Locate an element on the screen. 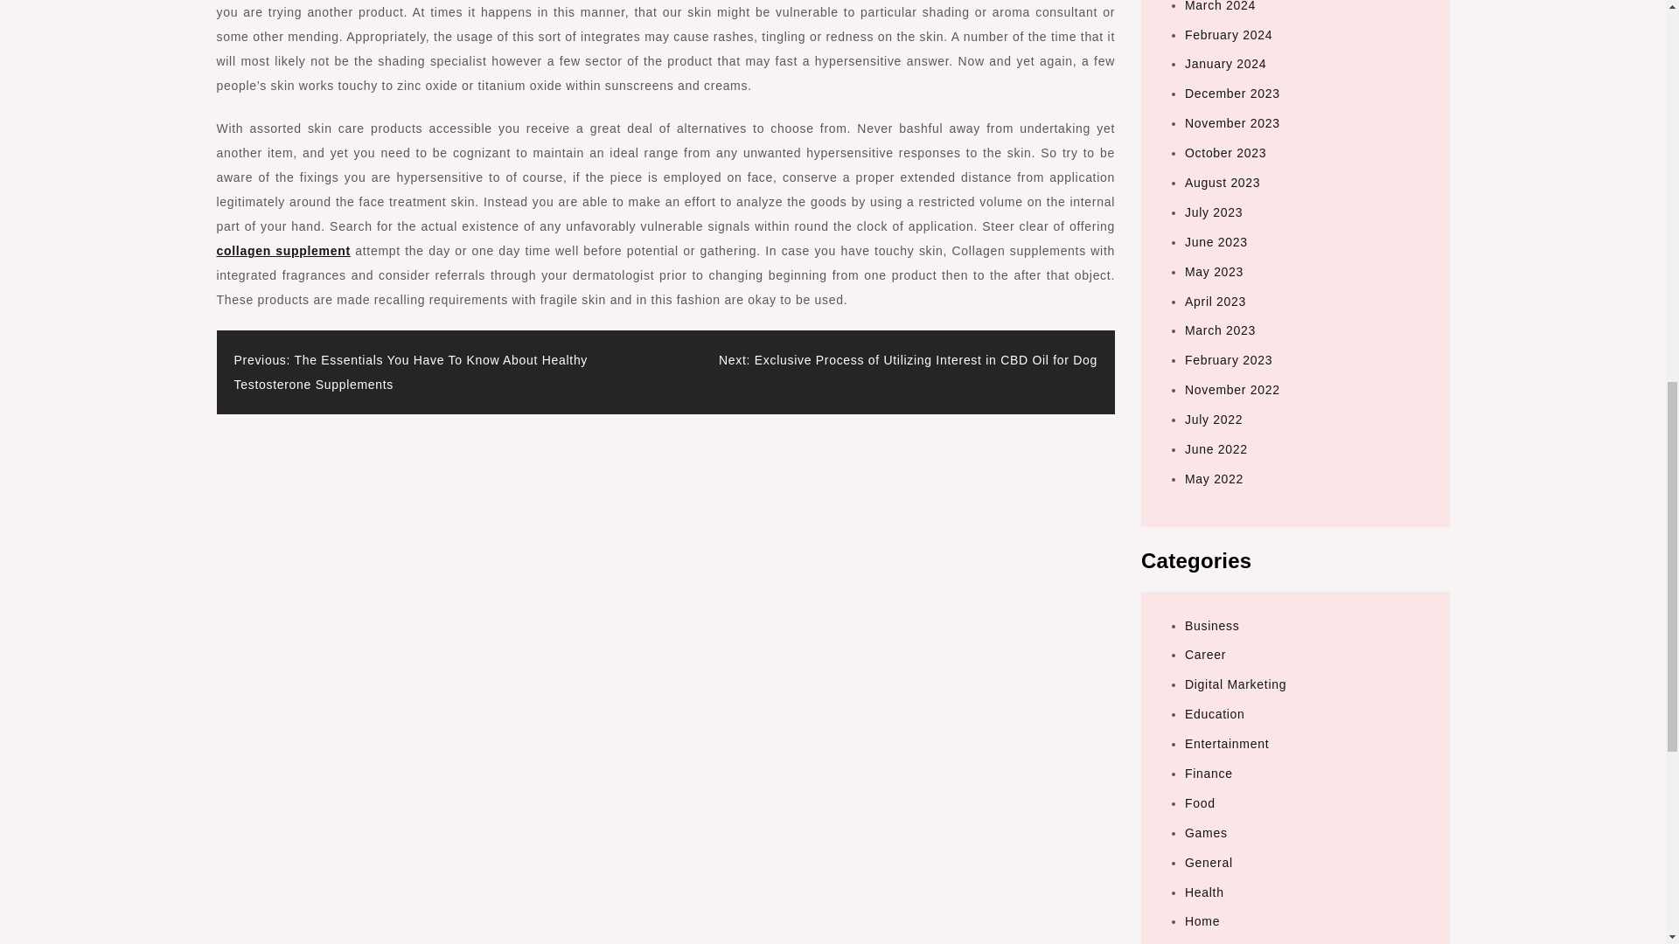 Image resolution: width=1679 pixels, height=944 pixels. collagen supplement is located at coordinates (283, 250).